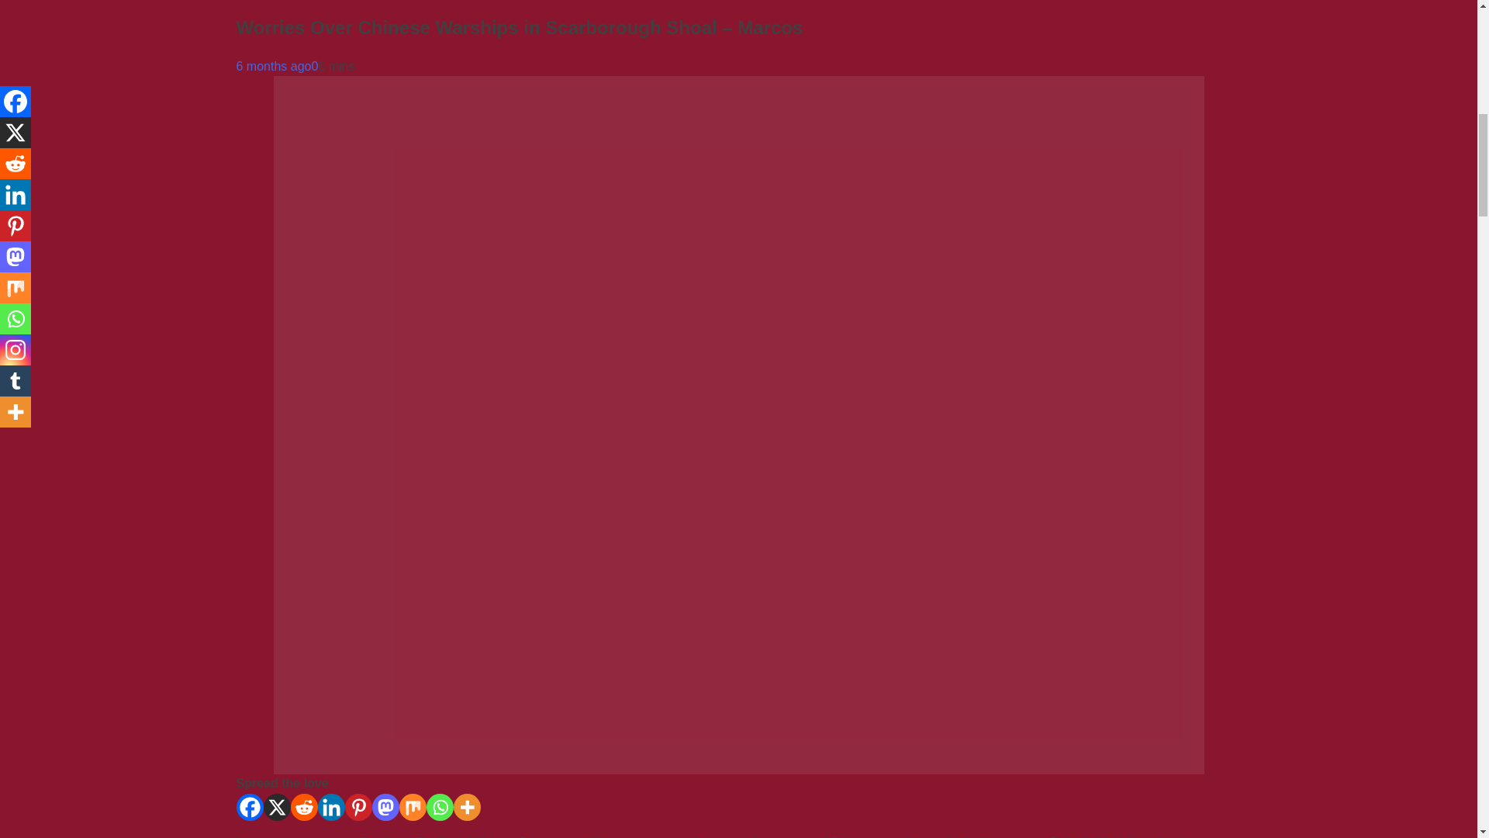 The width and height of the screenshot is (1489, 838). Describe the element at coordinates (249, 807) in the screenshot. I see `Facebook` at that location.